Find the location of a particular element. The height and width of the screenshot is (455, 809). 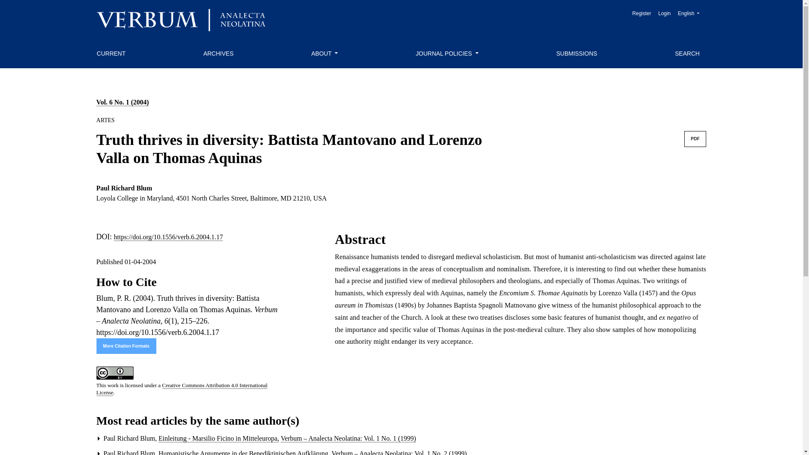

More Citation Formats is located at coordinates (111, 53).